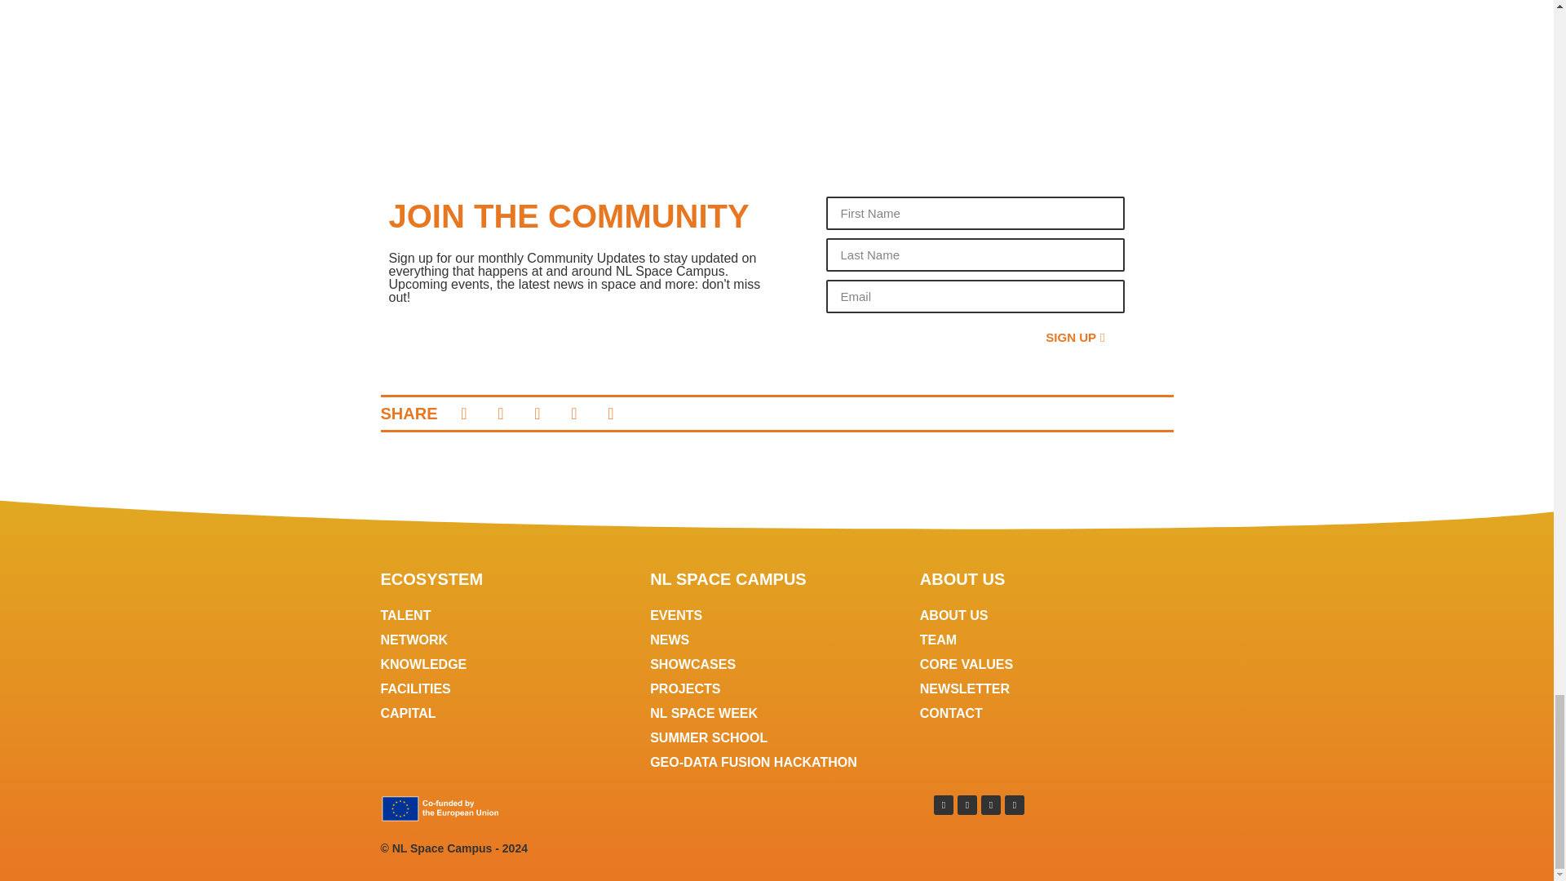 Image resolution: width=1566 pixels, height=881 pixels. What do you see at coordinates (507, 665) in the screenshot?
I see `KNOWLEDGE` at bounding box center [507, 665].